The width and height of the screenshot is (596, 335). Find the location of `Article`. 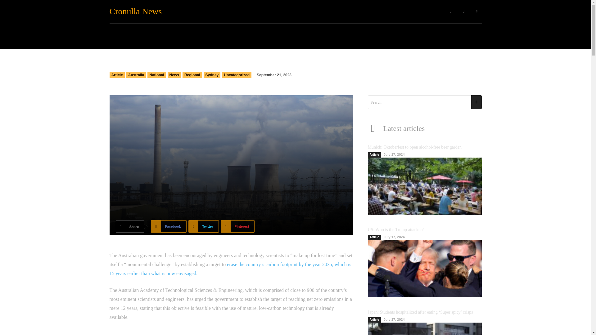

Article is located at coordinates (117, 75).